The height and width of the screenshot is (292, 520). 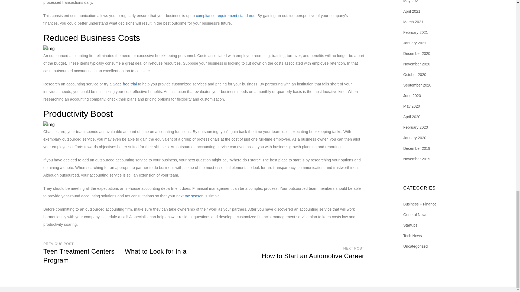 What do you see at coordinates (194, 196) in the screenshot?
I see `tax season` at bounding box center [194, 196].